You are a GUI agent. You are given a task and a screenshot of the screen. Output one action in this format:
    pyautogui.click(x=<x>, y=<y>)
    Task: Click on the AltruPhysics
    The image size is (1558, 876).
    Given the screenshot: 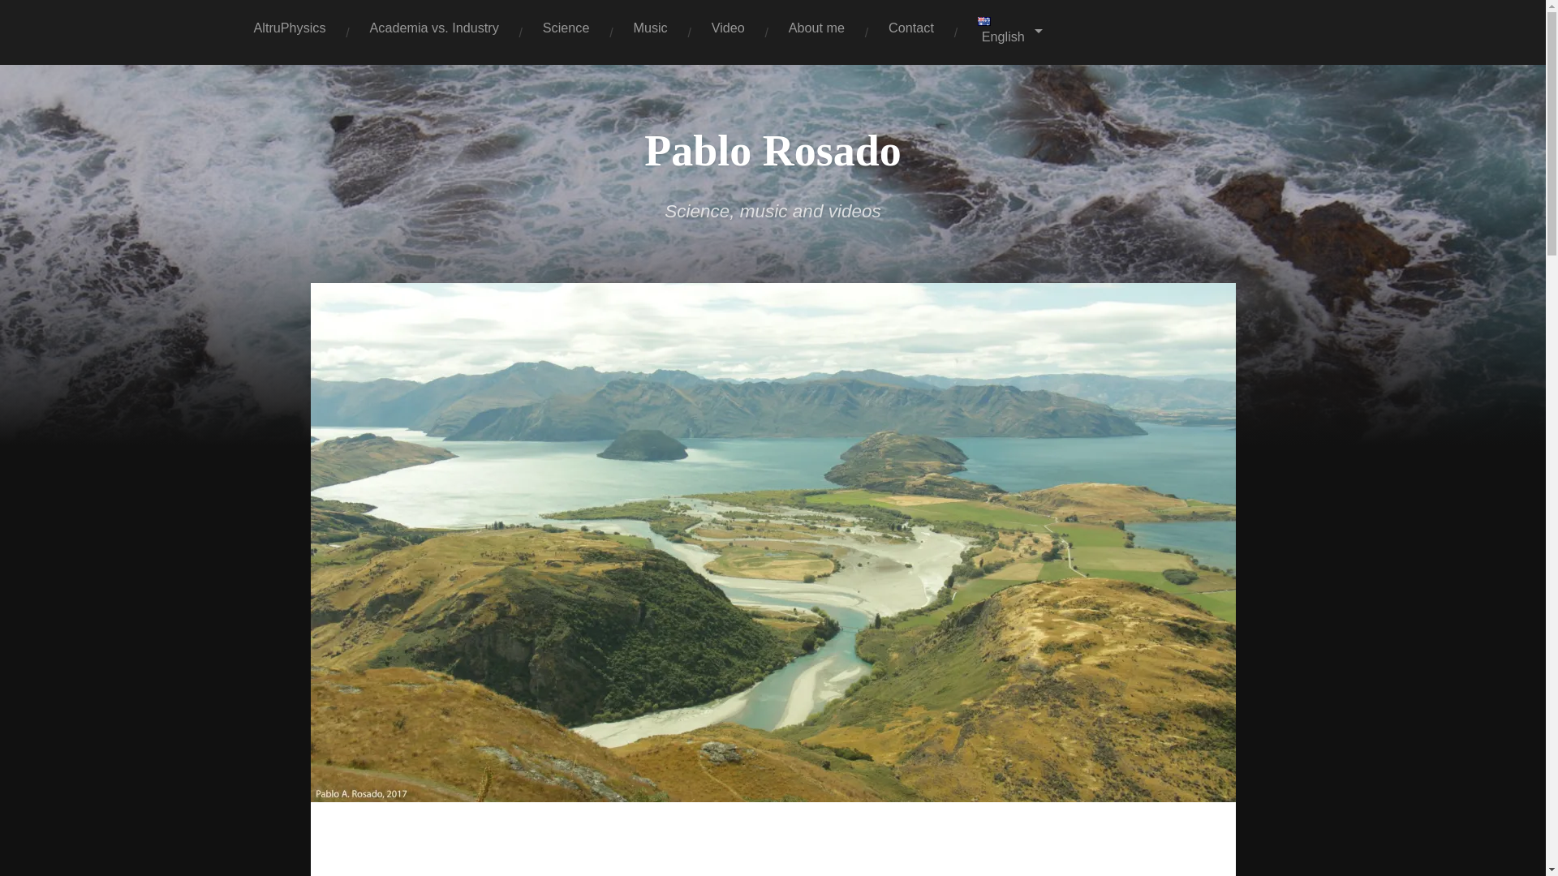 What is the action you would take?
    pyautogui.click(x=290, y=28)
    